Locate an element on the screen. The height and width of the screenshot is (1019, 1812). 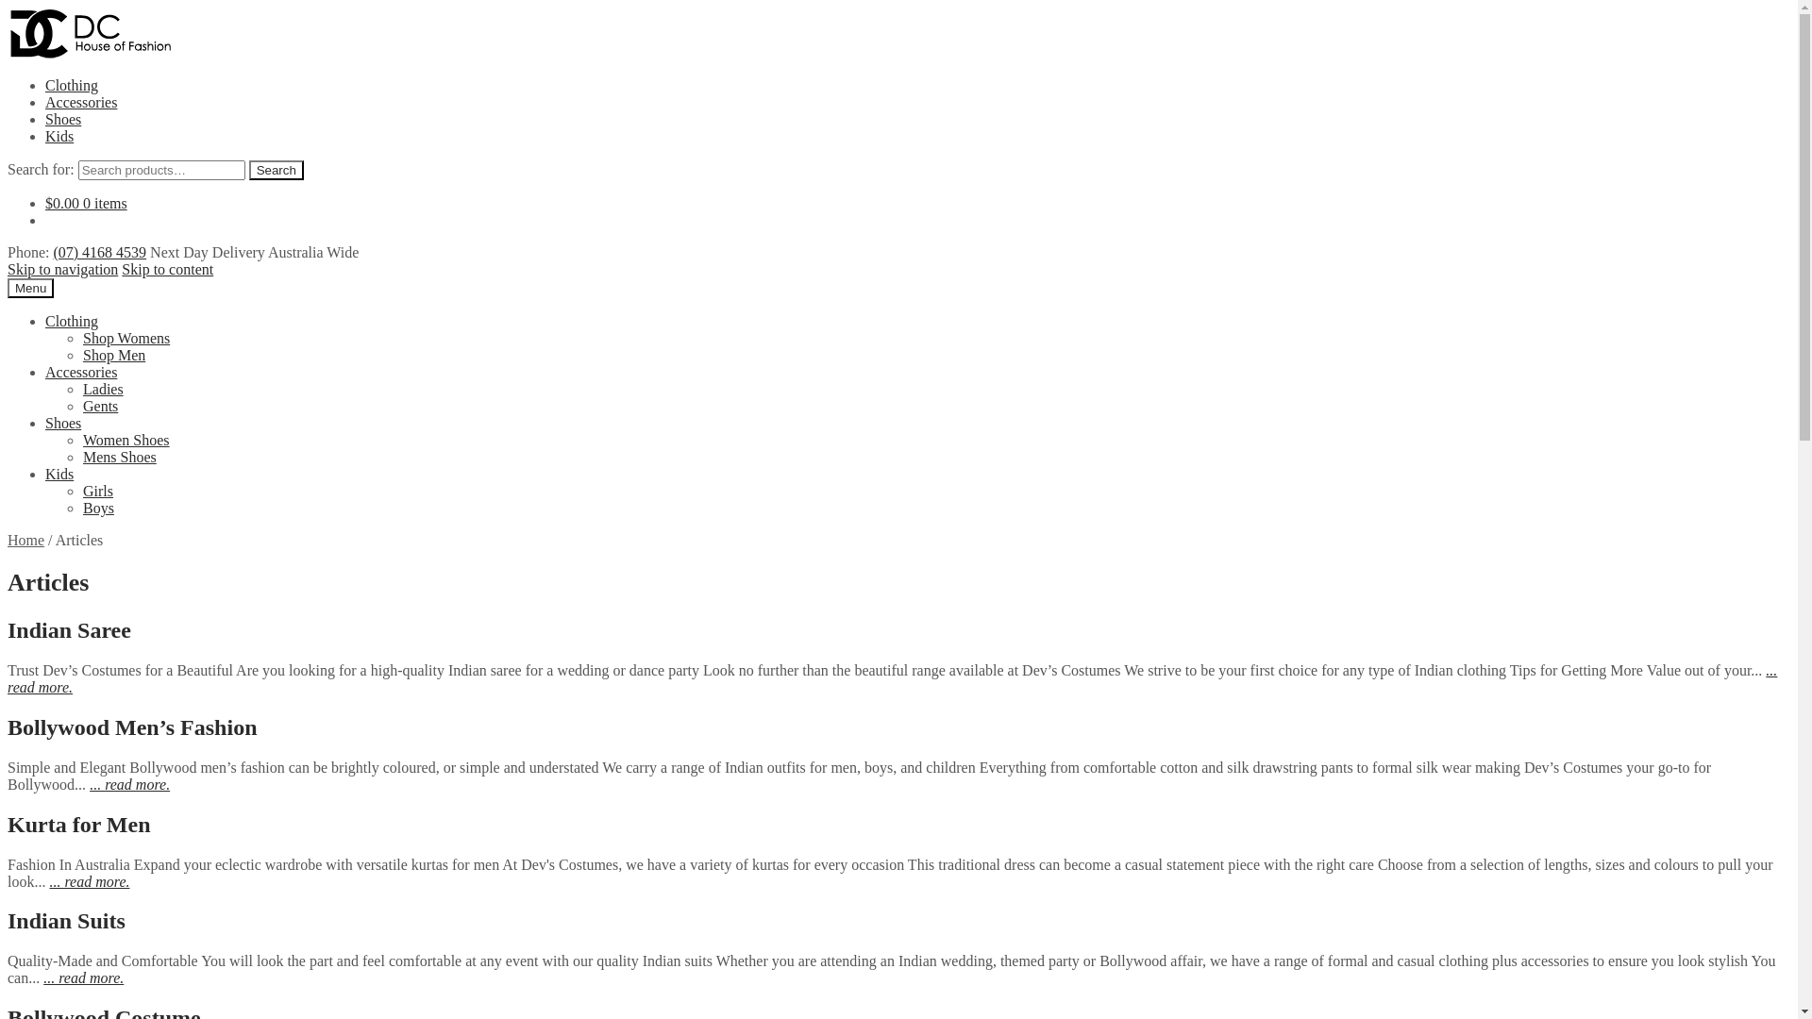
... read more. is located at coordinates (89, 881).